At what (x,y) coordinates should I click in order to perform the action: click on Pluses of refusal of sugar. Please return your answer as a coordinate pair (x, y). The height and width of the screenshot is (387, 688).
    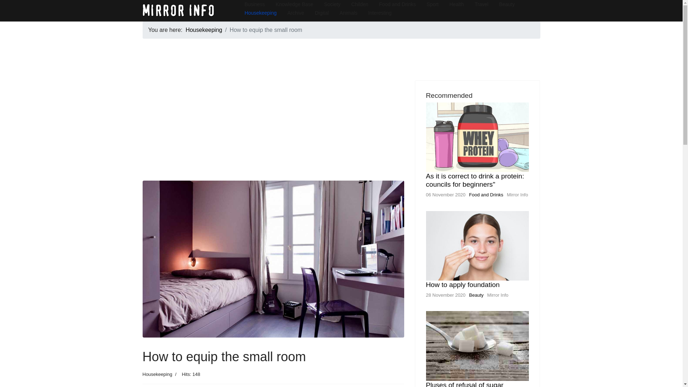
    Looking at the image, I should click on (464, 384).